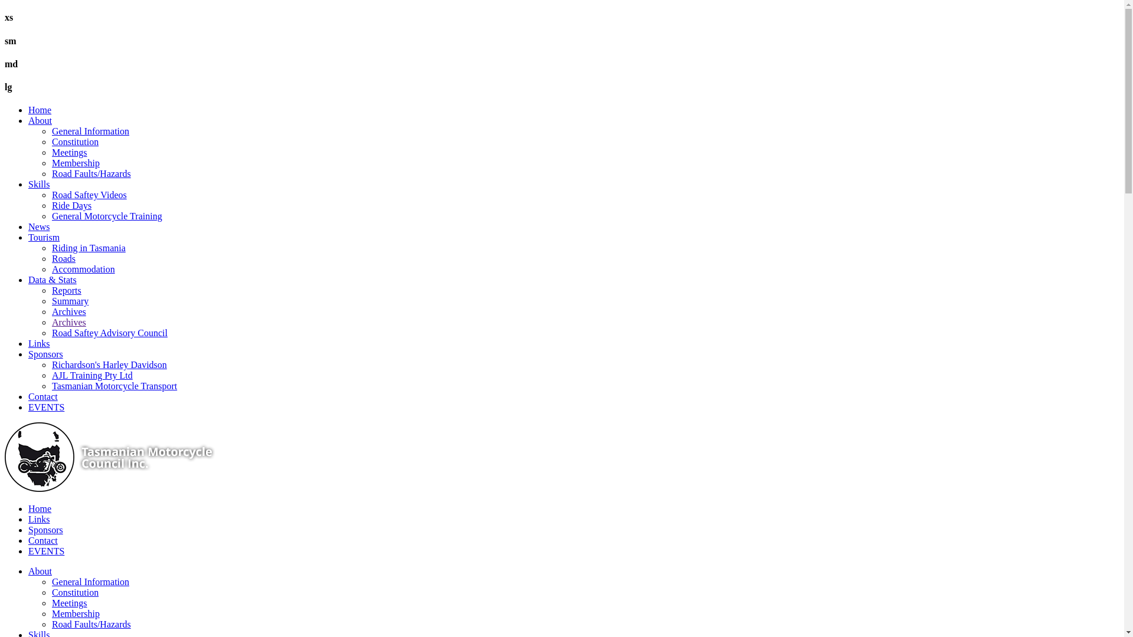 Image resolution: width=1133 pixels, height=637 pixels. What do you see at coordinates (72, 205) in the screenshot?
I see `Ride Days` at bounding box center [72, 205].